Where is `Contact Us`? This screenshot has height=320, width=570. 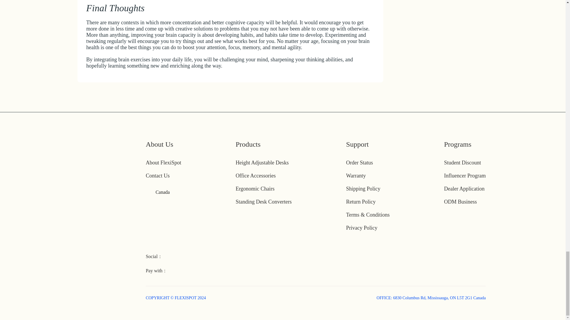 Contact Us is located at coordinates (158, 175).